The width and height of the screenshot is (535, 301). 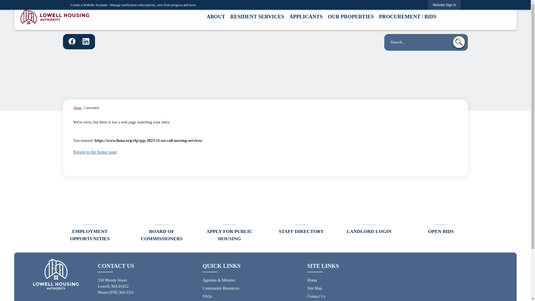 What do you see at coordinates (306, 18) in the screenshot?
I see `APPLICANTS` at bounding box center [306, 18].